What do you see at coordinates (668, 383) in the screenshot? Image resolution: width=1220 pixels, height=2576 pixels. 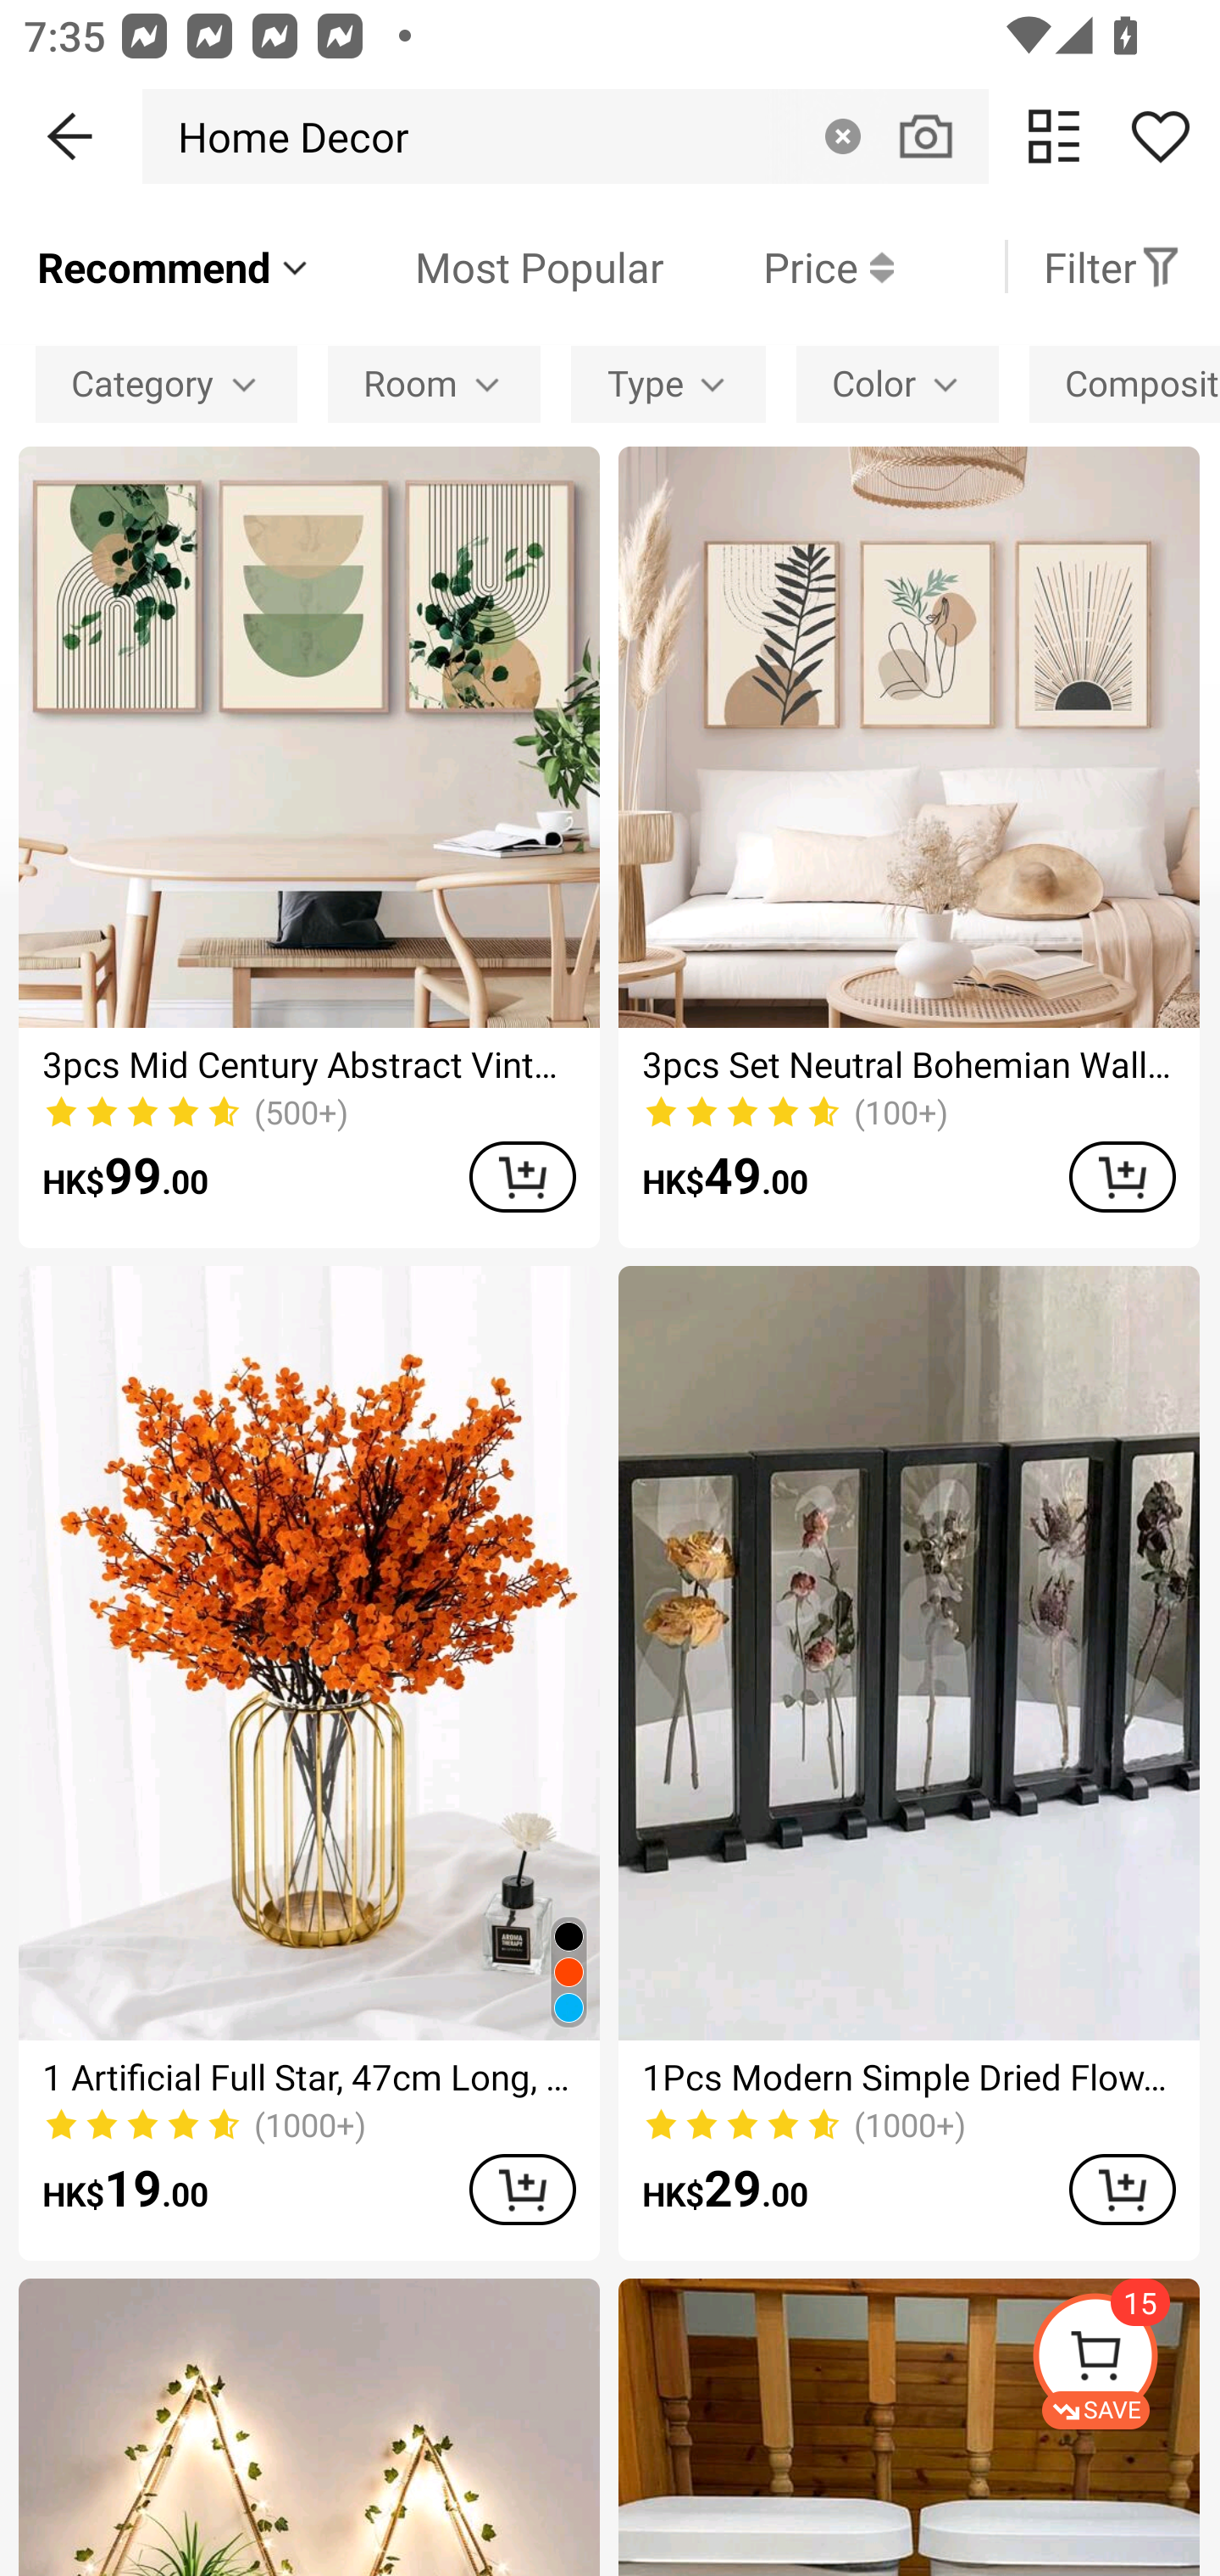 I see `Type` at bounding box center [668, 383].